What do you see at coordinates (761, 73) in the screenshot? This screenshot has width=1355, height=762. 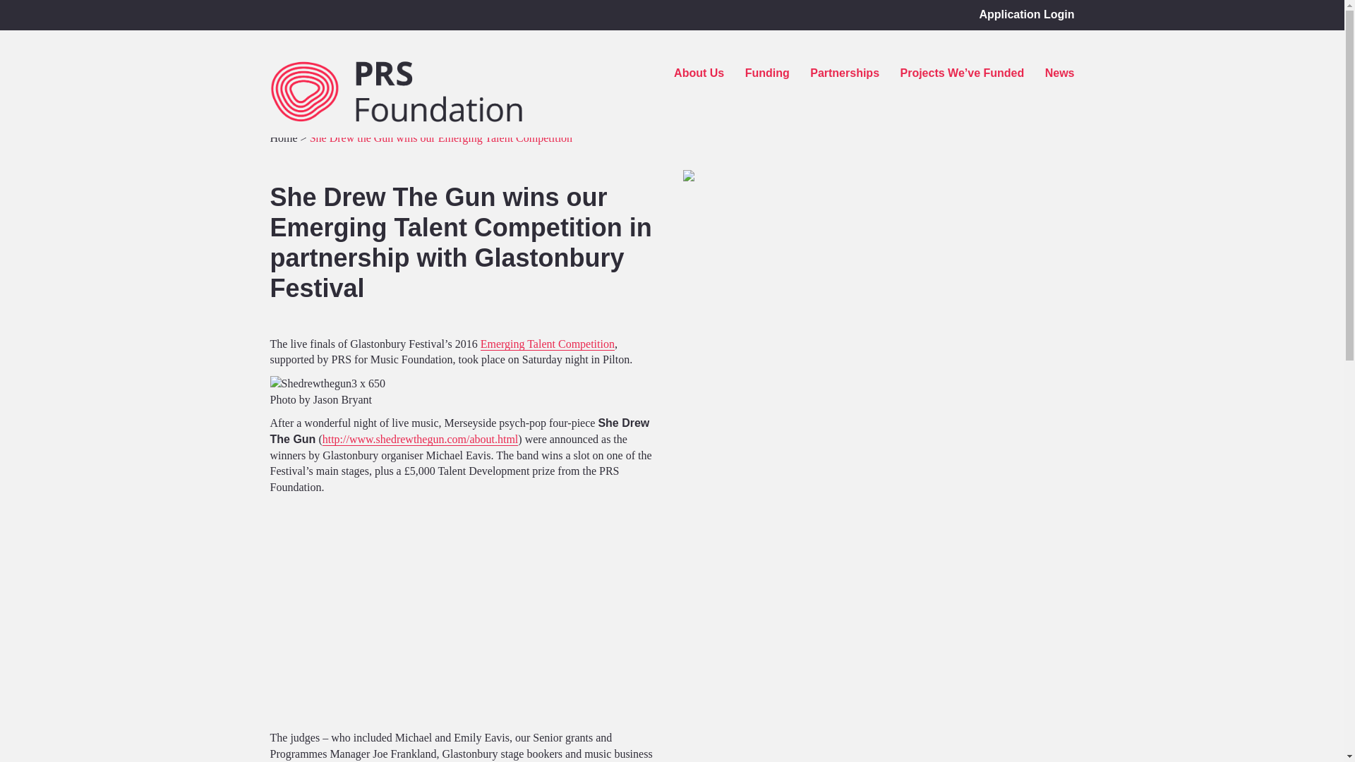 I see `Funding` at bounding box center [761, 73].